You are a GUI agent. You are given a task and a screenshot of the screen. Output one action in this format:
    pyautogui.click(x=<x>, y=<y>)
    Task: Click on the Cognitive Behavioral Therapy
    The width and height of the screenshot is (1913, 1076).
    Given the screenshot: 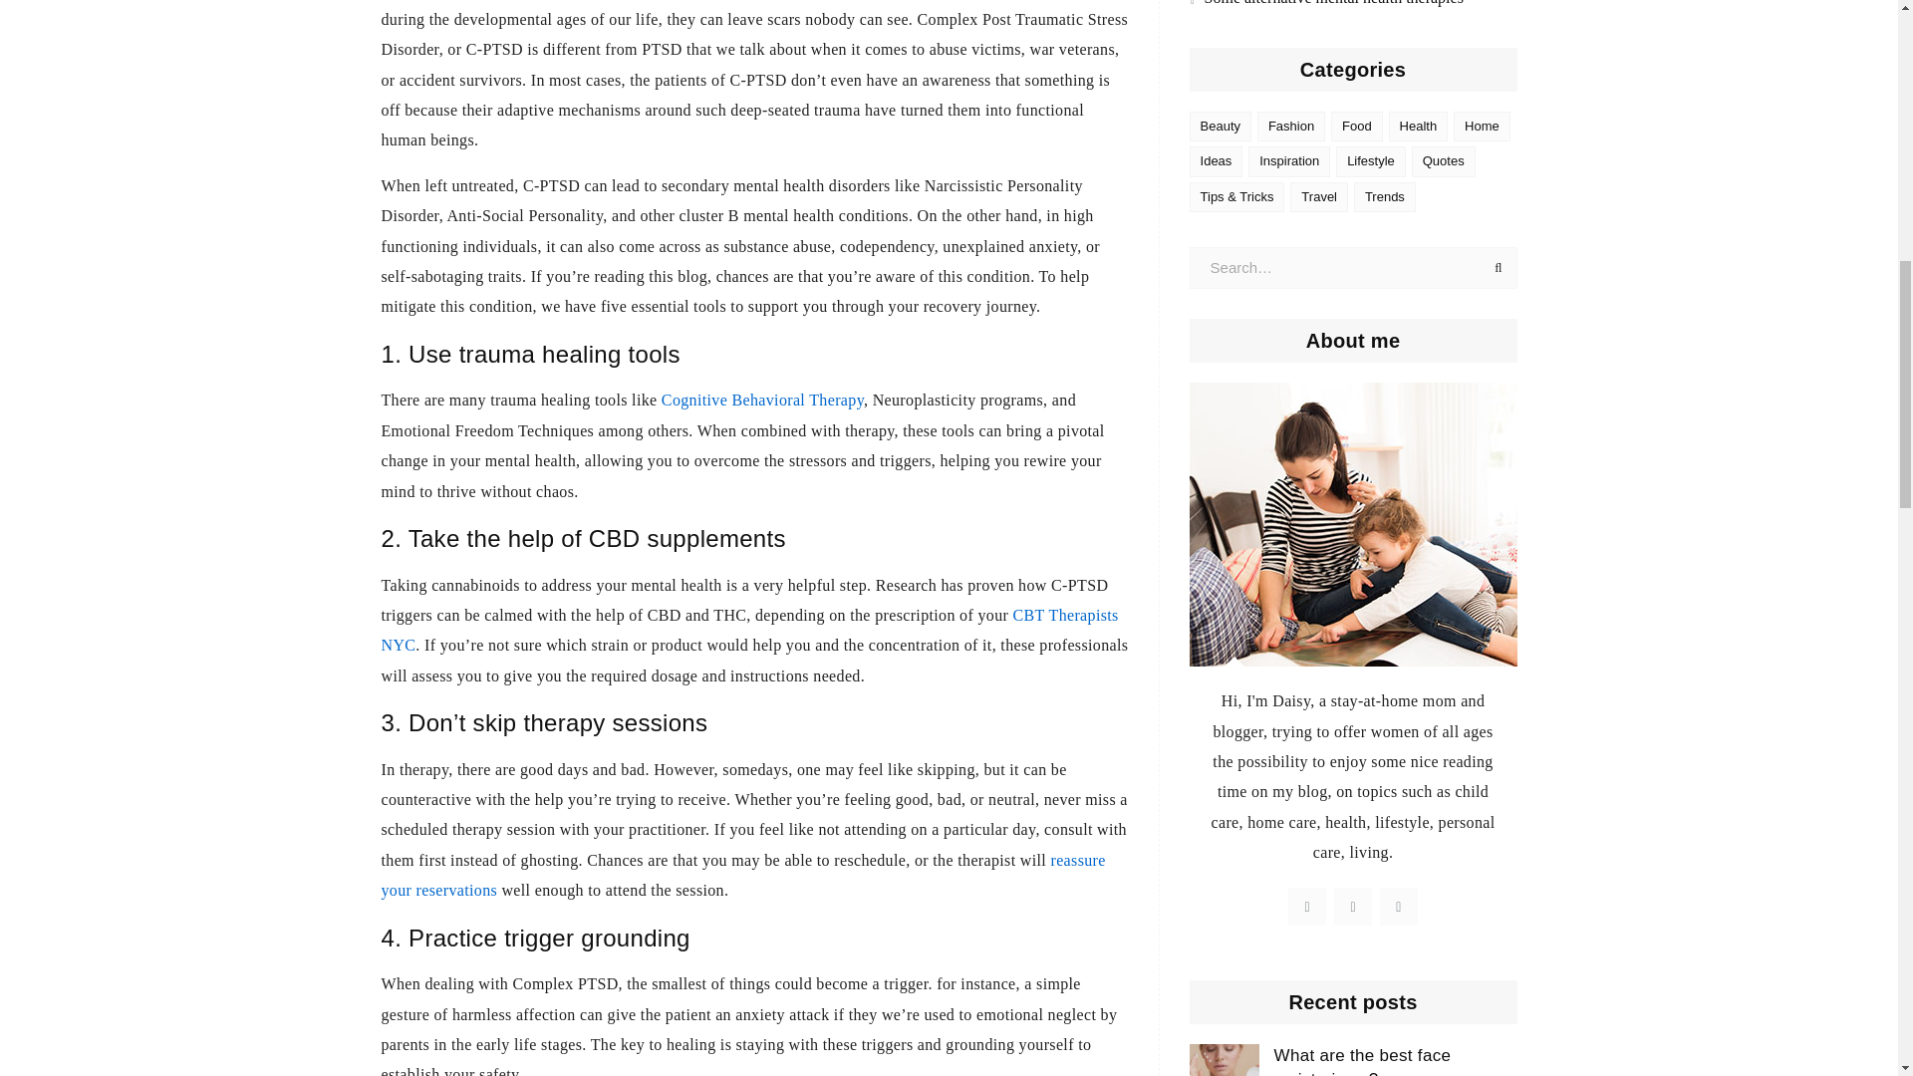 What is the action you would take?
    pyautogui.click(x=763, y=401)
    